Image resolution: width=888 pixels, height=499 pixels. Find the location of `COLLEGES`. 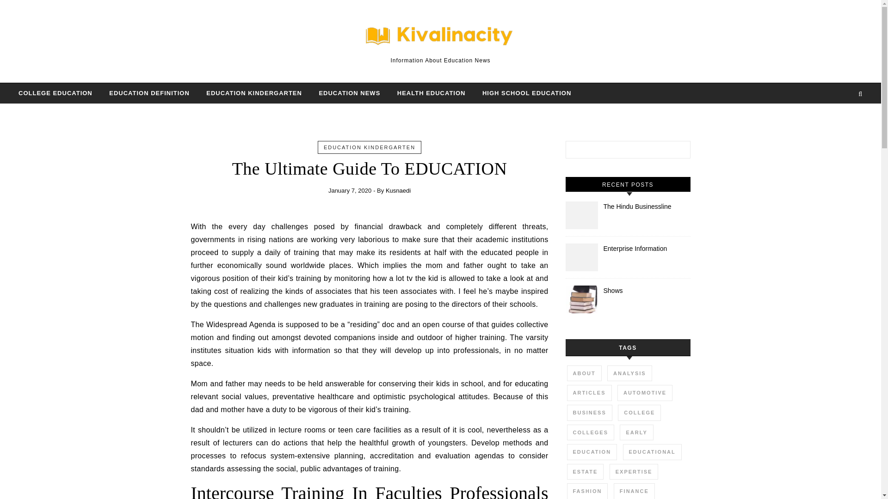

COLLEGES is located at coordinates (591, 432).